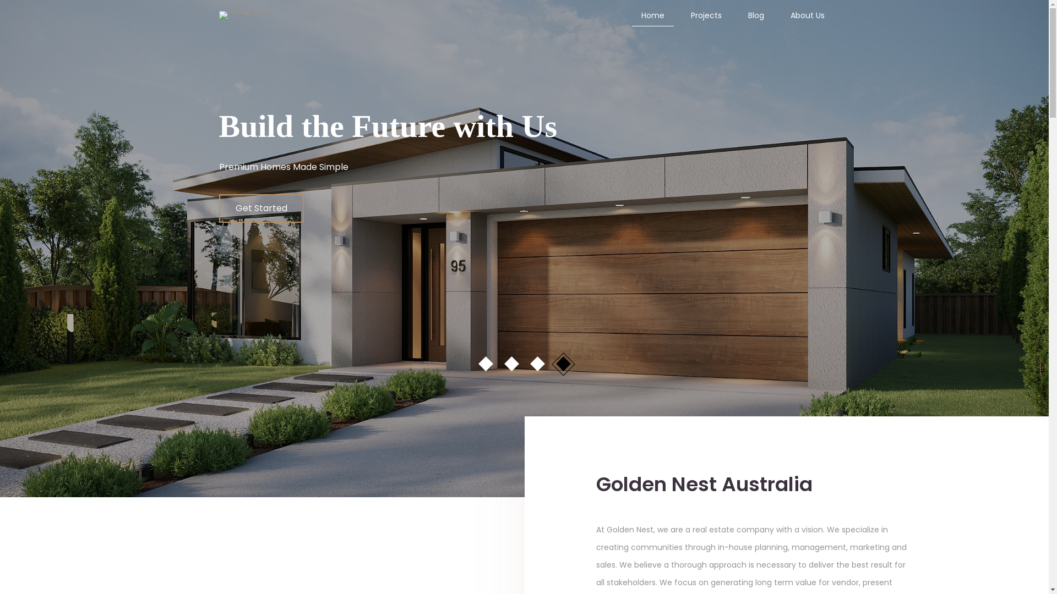 This screenshot has height=594, width=1057. Describe the element at coordinates (652, 15) in the screenshot. I see `Home` at that location.